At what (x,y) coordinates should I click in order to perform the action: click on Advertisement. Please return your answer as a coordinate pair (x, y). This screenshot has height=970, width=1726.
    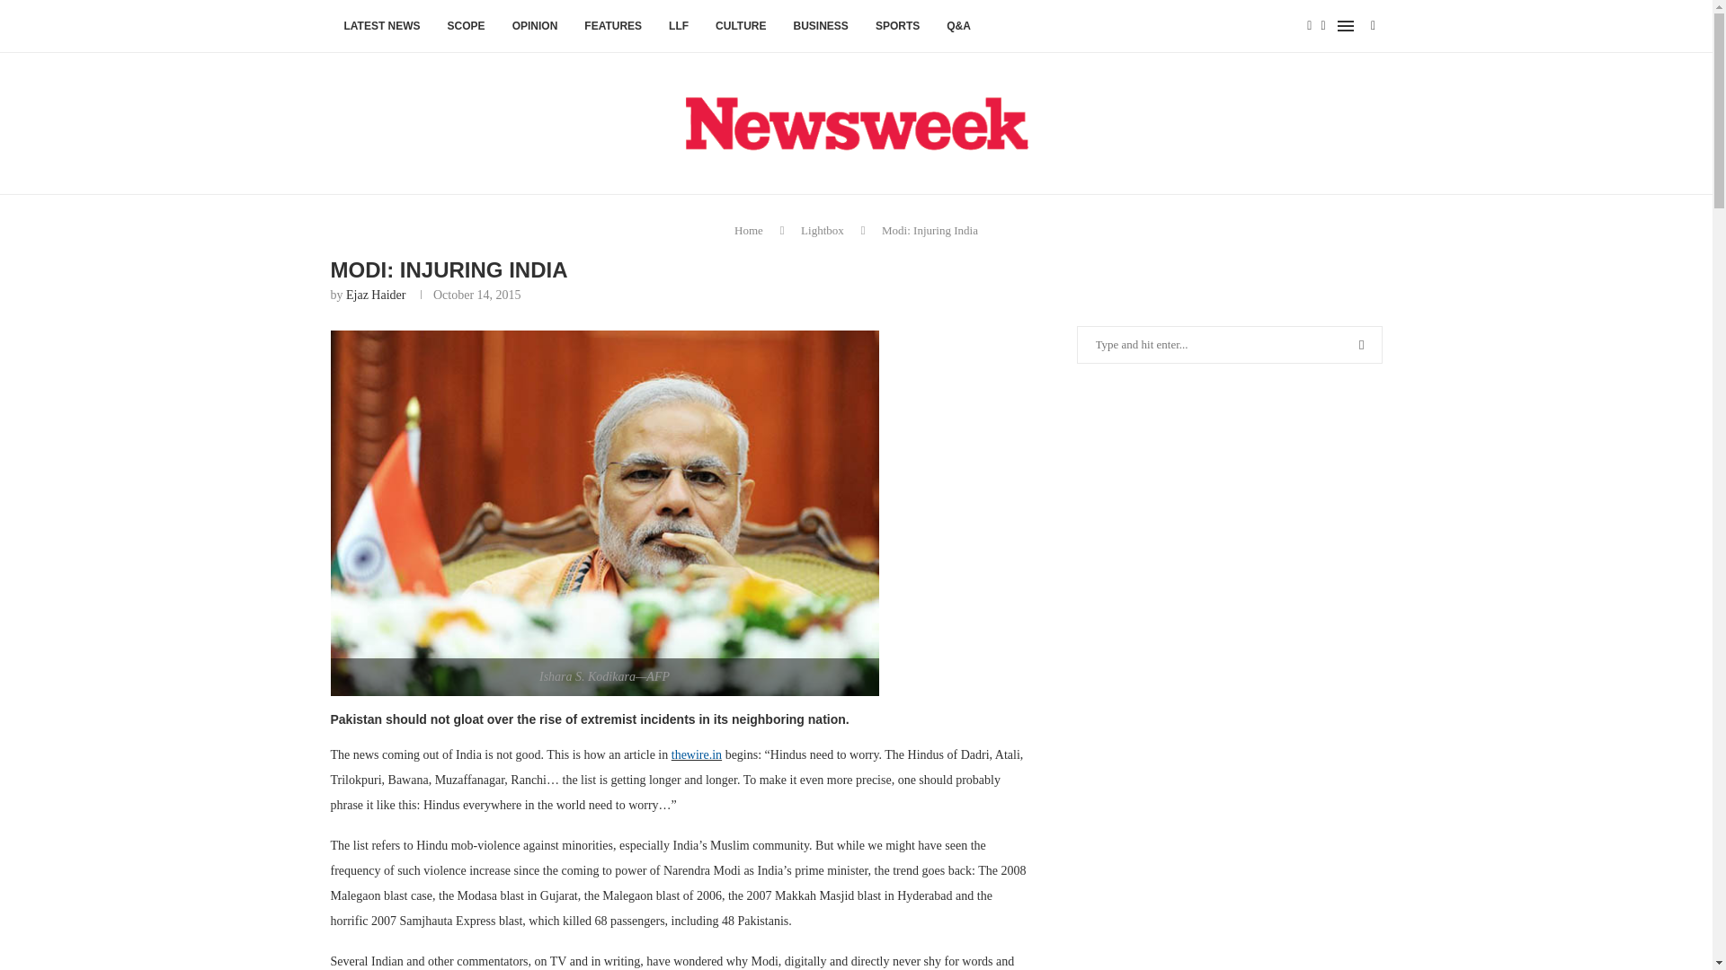
    Looking at the image, I should click on (1230, 543).